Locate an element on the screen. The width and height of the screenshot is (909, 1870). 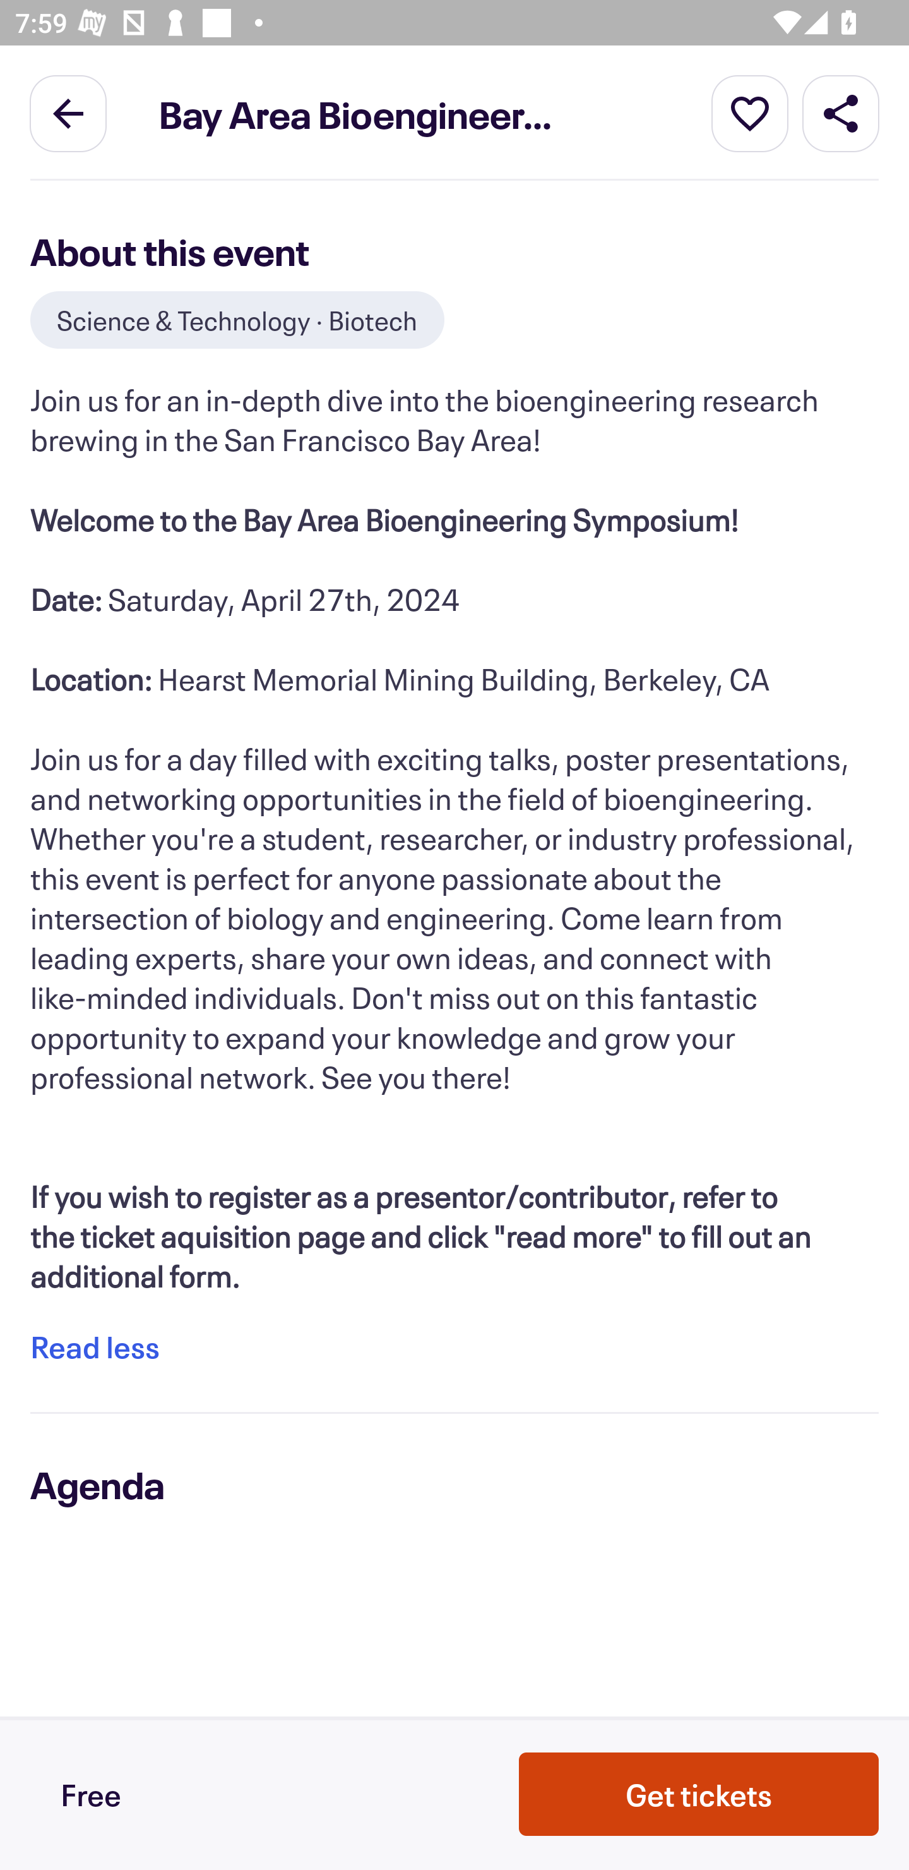
Share is located at coordinates (841, 112).